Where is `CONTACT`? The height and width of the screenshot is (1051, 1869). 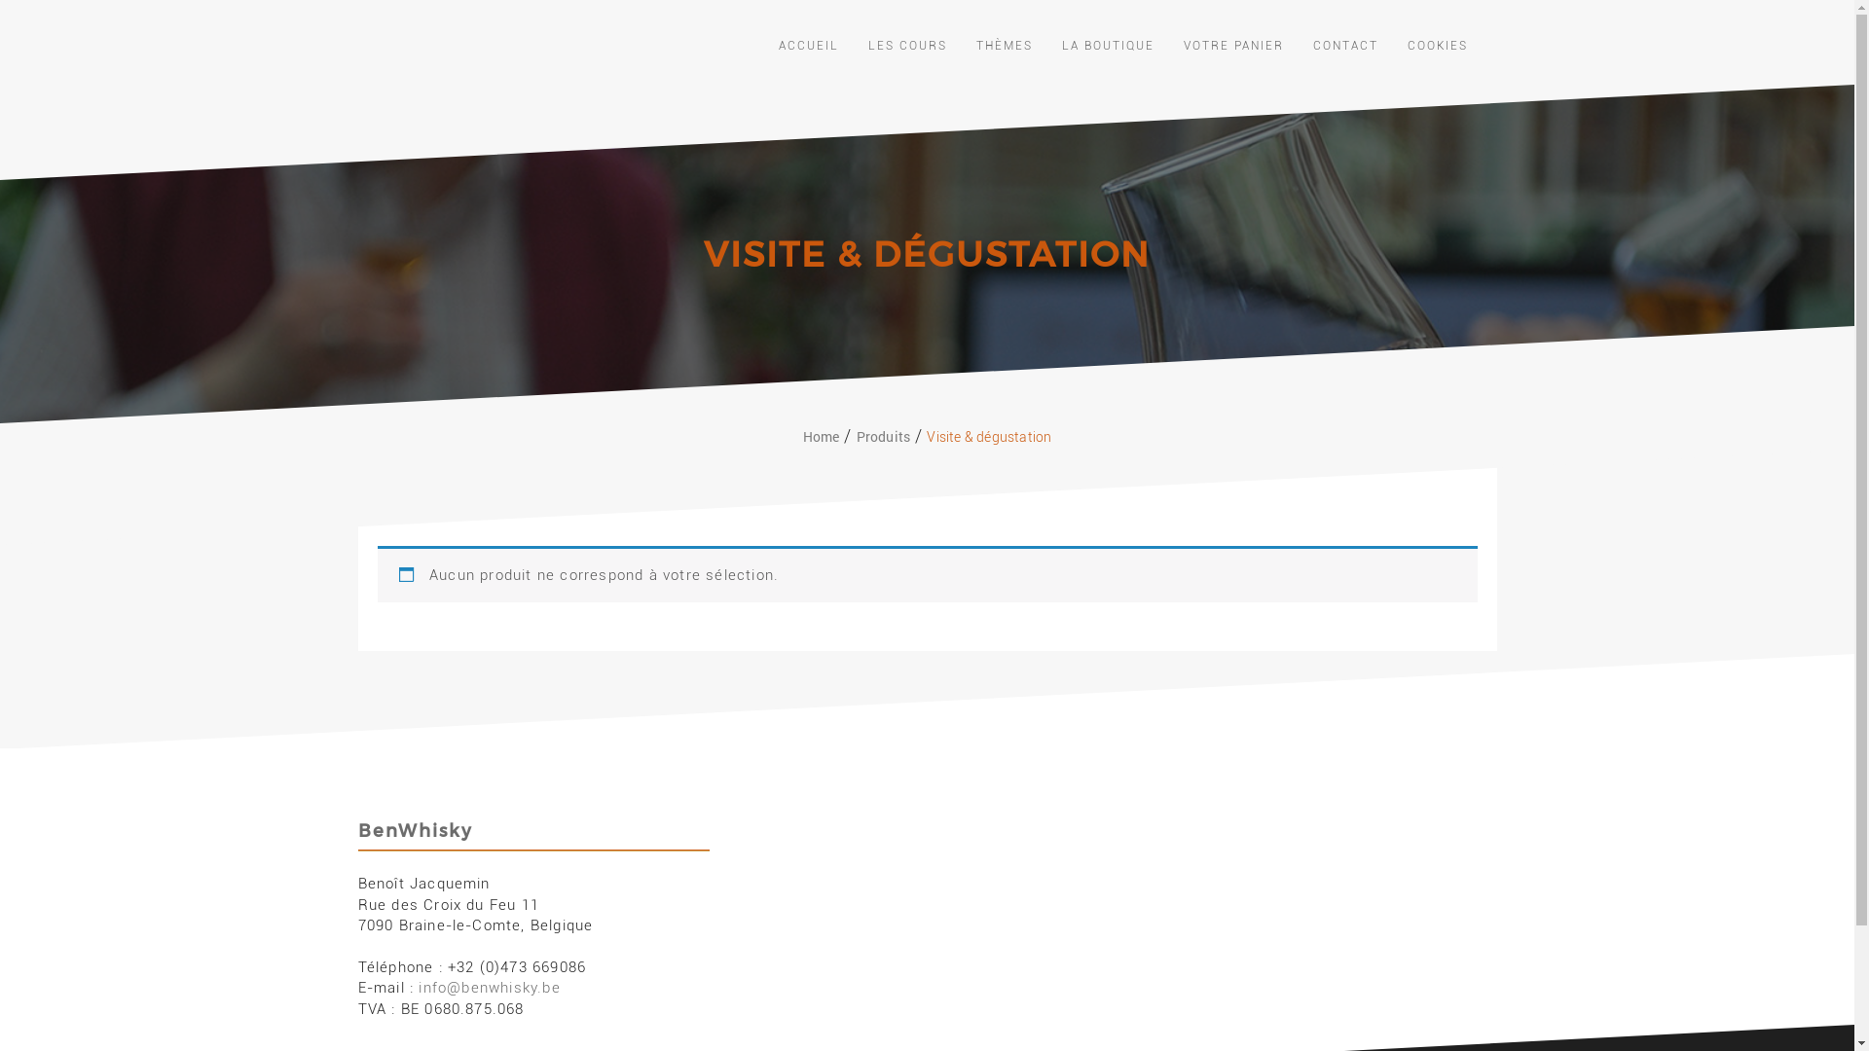 CONTACT is located at coordinates (1345, 46).